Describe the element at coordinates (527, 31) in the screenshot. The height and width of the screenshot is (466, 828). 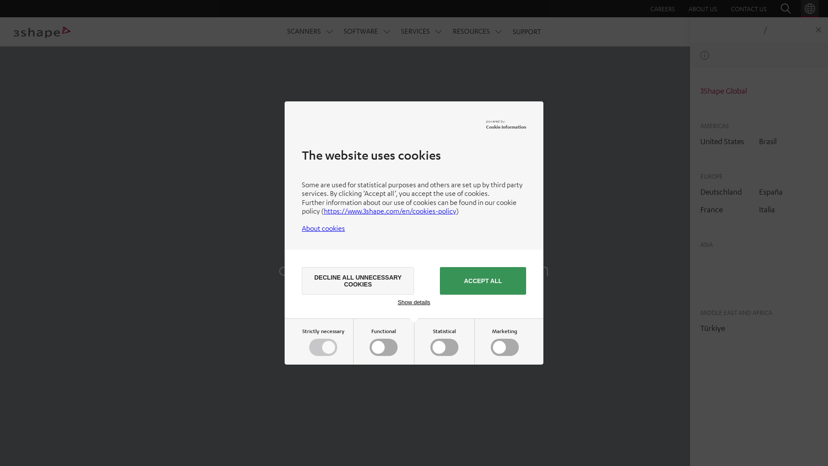
I see `SUPPORT` at that location.